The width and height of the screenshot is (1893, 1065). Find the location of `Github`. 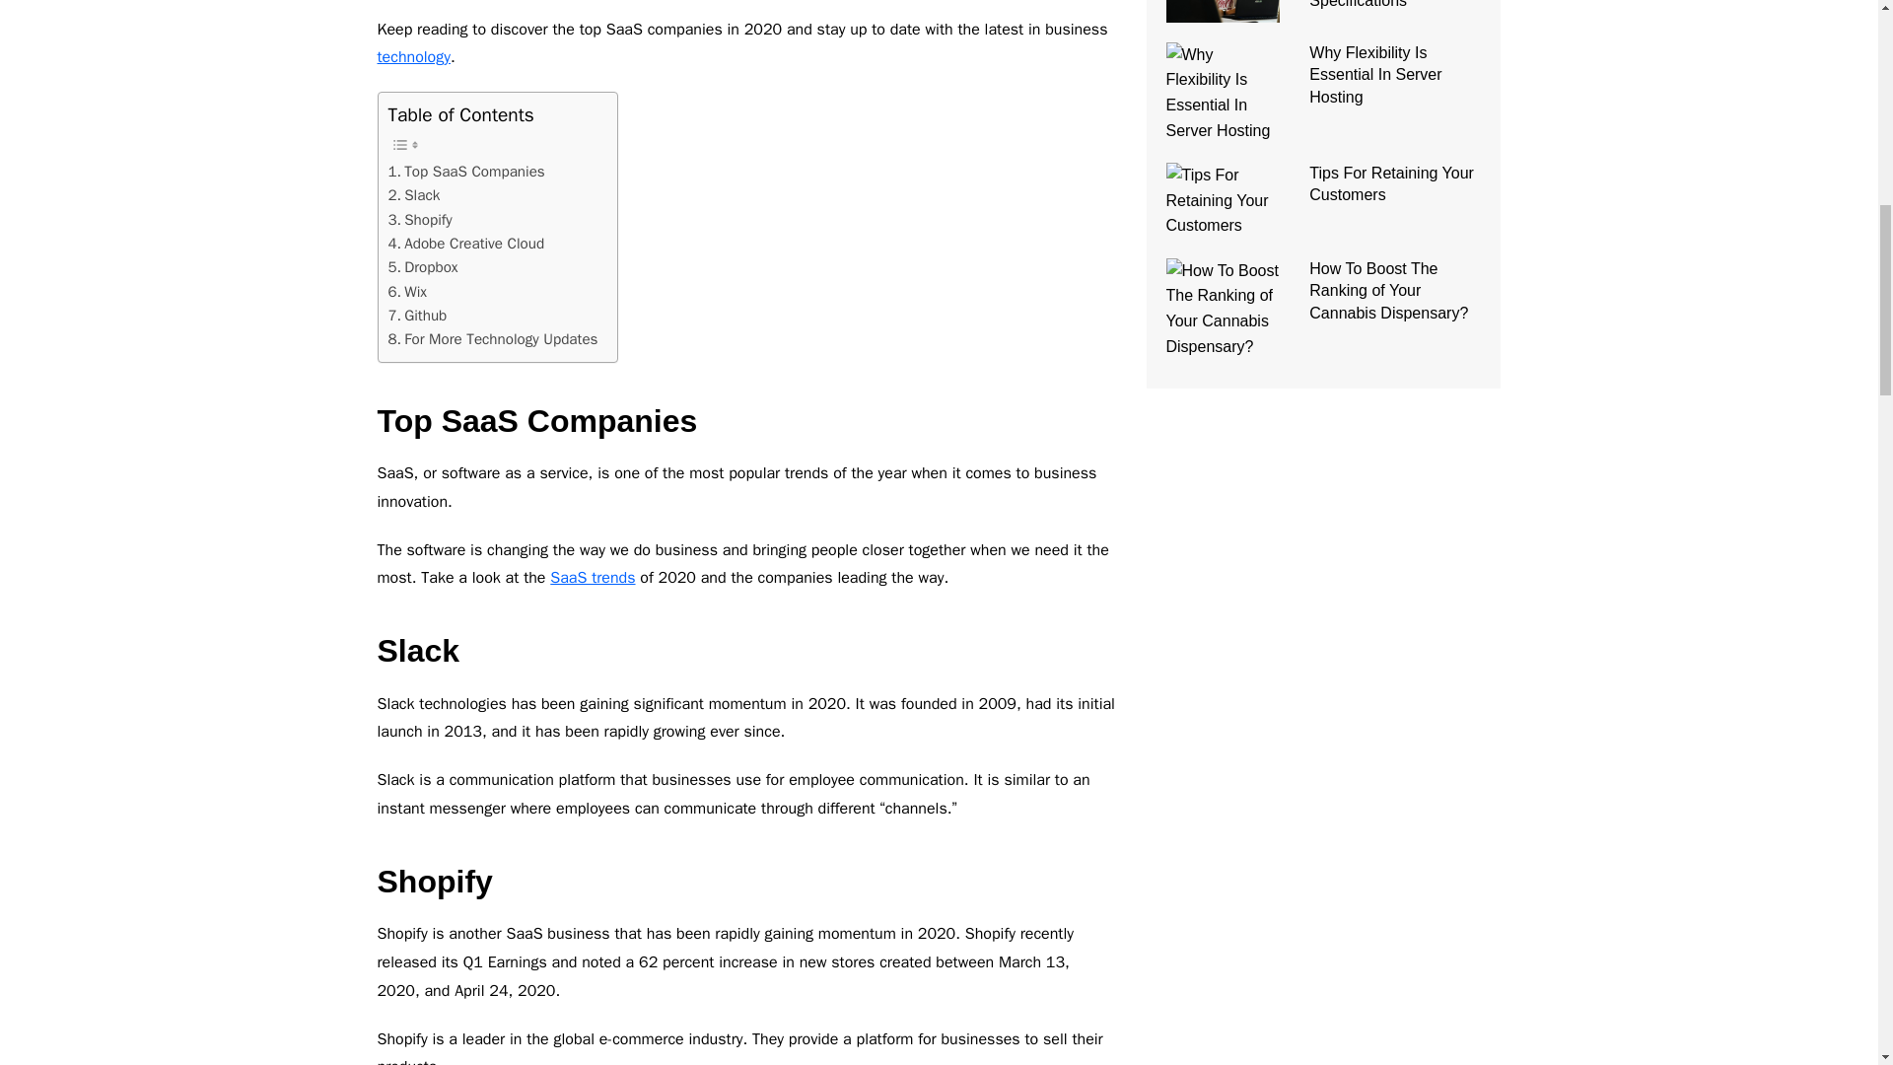

Github is located at coordinates (417, 315).